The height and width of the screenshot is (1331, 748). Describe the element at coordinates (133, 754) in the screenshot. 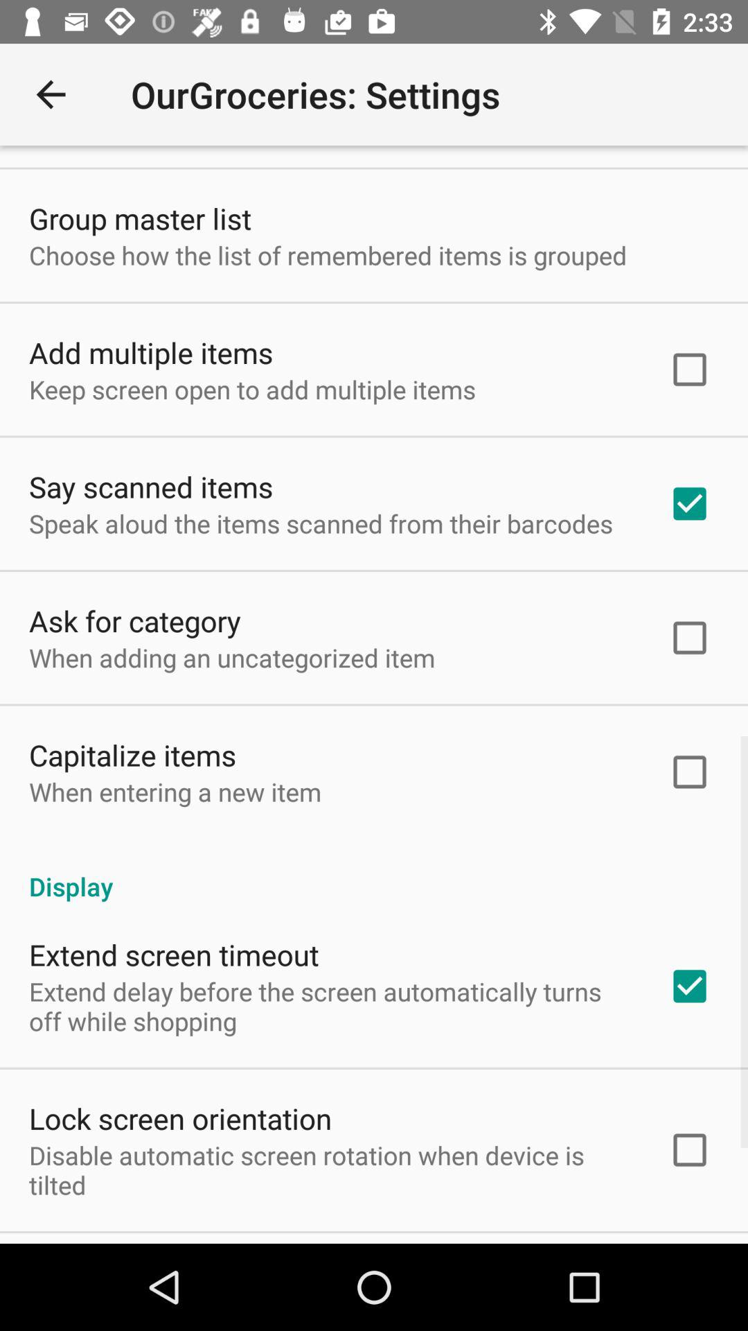

I see `select icon below when adding an` at that location.